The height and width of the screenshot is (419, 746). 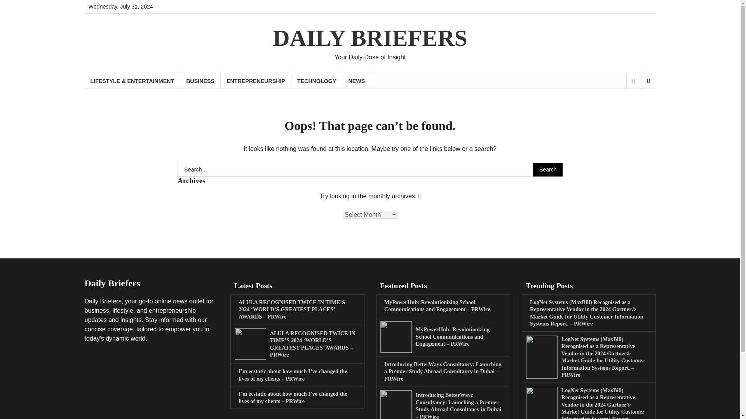 I want to click on NEWS, so click(x=357, y=81).